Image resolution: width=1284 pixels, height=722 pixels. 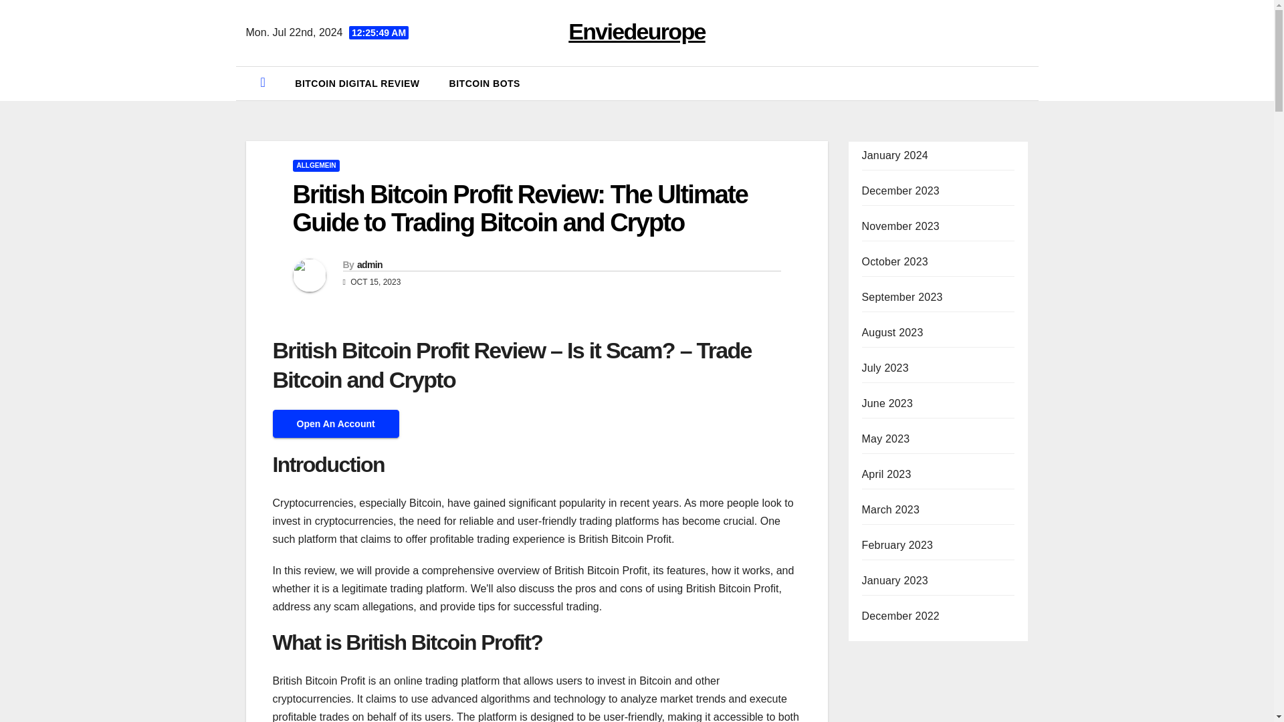 I want to click on Enviedeurope, so click(x=637, y=31).